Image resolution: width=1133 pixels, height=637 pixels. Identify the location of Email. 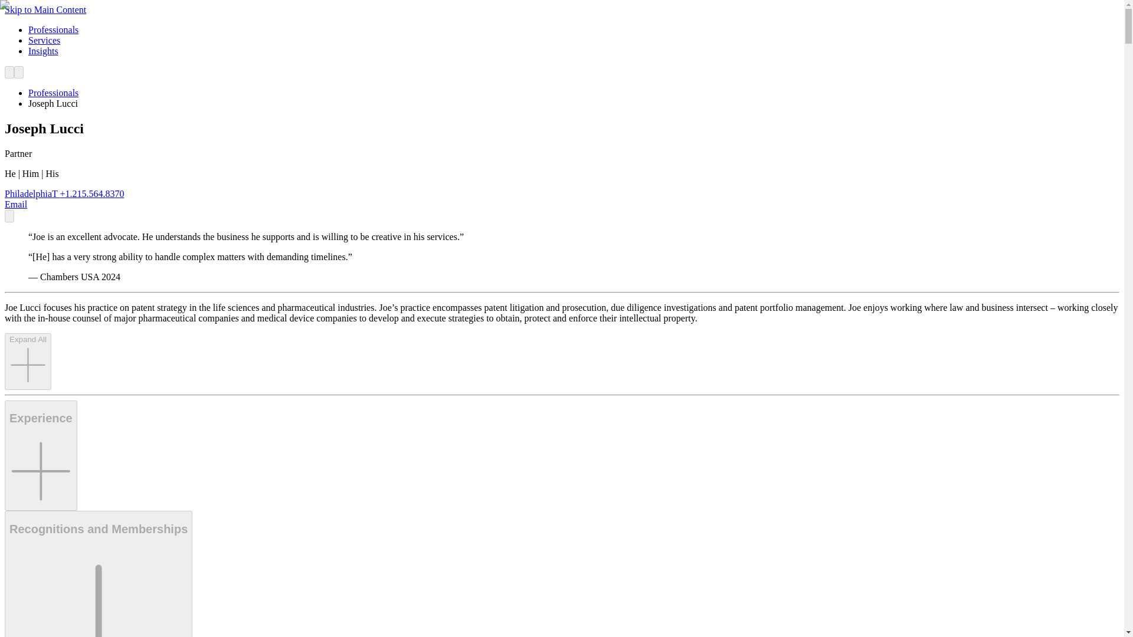
(15, 204).